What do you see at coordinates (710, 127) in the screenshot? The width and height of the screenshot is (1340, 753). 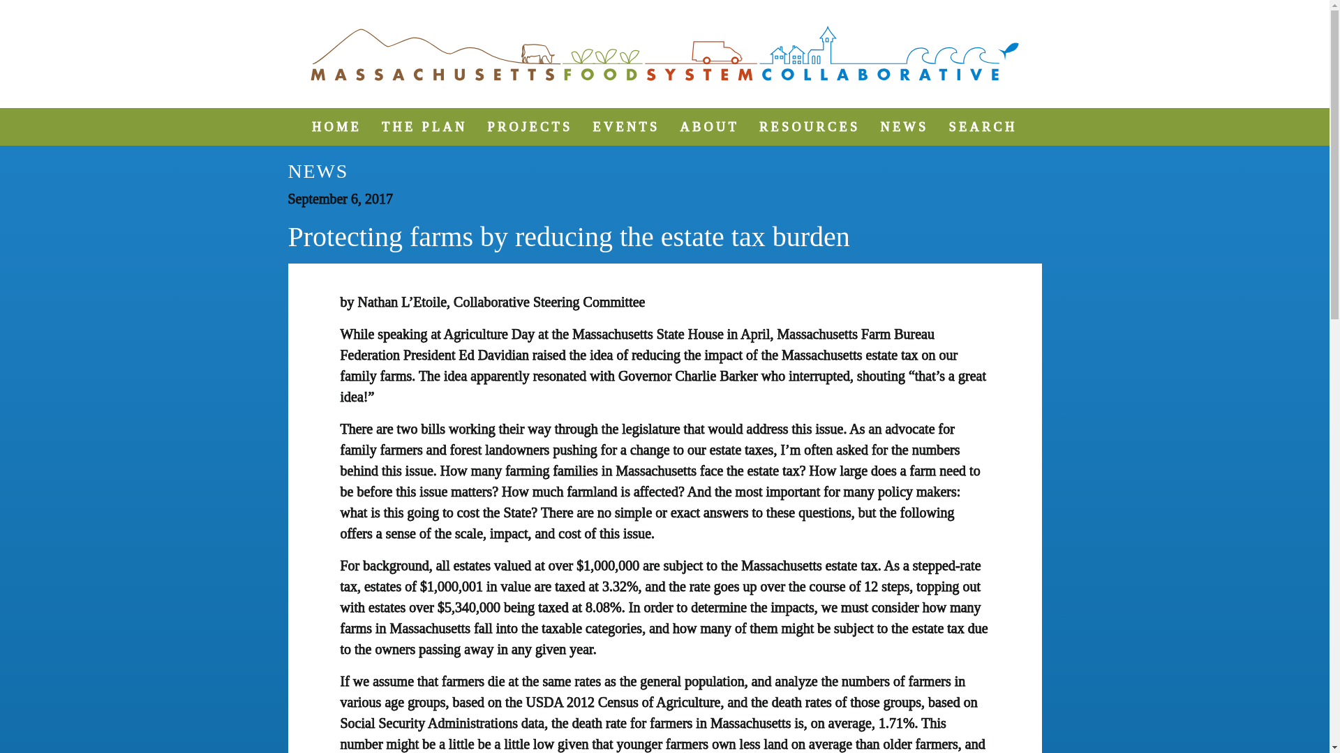 I see `ABOUT` at bounding box center [710, 127].